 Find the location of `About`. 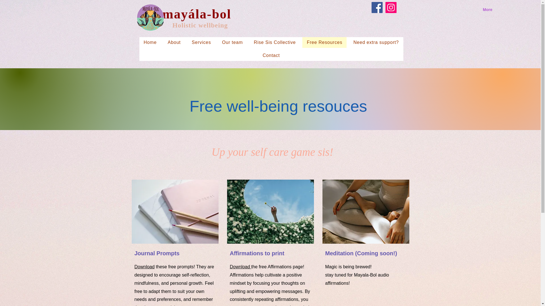

About is located at coordinates (174, 42).